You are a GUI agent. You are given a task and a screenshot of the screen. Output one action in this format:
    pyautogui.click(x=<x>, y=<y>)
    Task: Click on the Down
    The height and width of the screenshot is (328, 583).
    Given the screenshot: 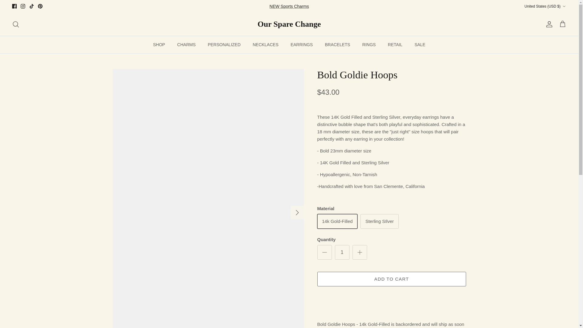 What is the action you would take?
    pyautogui.click(x=564, y=6)
    